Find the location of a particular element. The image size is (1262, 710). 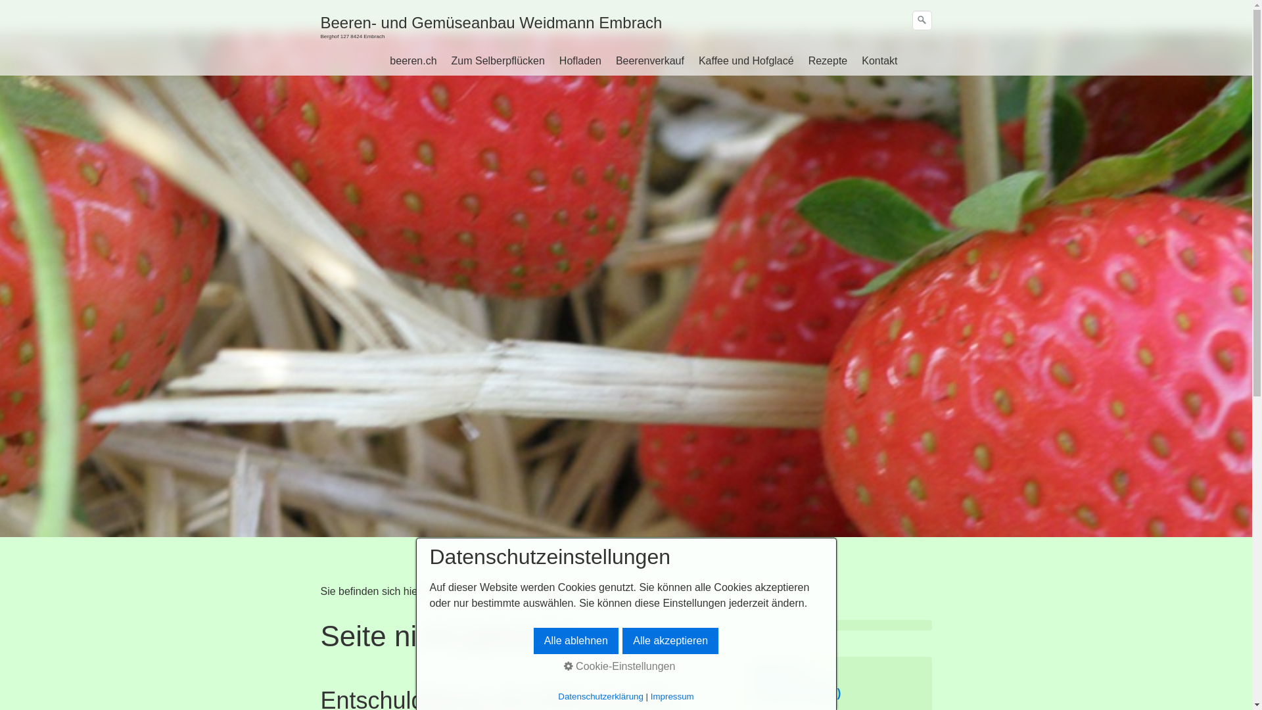

Suche is located at coordinates (922, 20).